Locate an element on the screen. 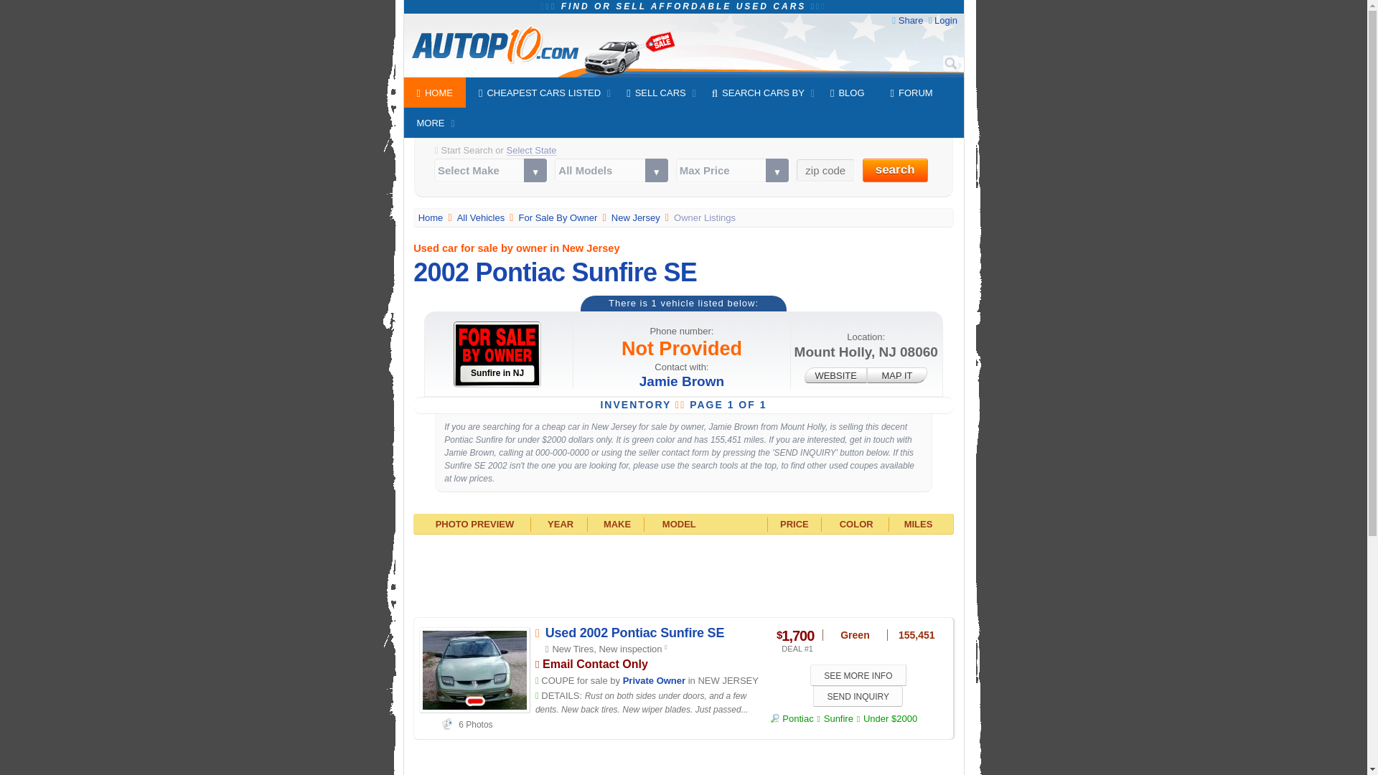 This screenshot has height=775, width=1378. Search is located at coordinates (950, 63).